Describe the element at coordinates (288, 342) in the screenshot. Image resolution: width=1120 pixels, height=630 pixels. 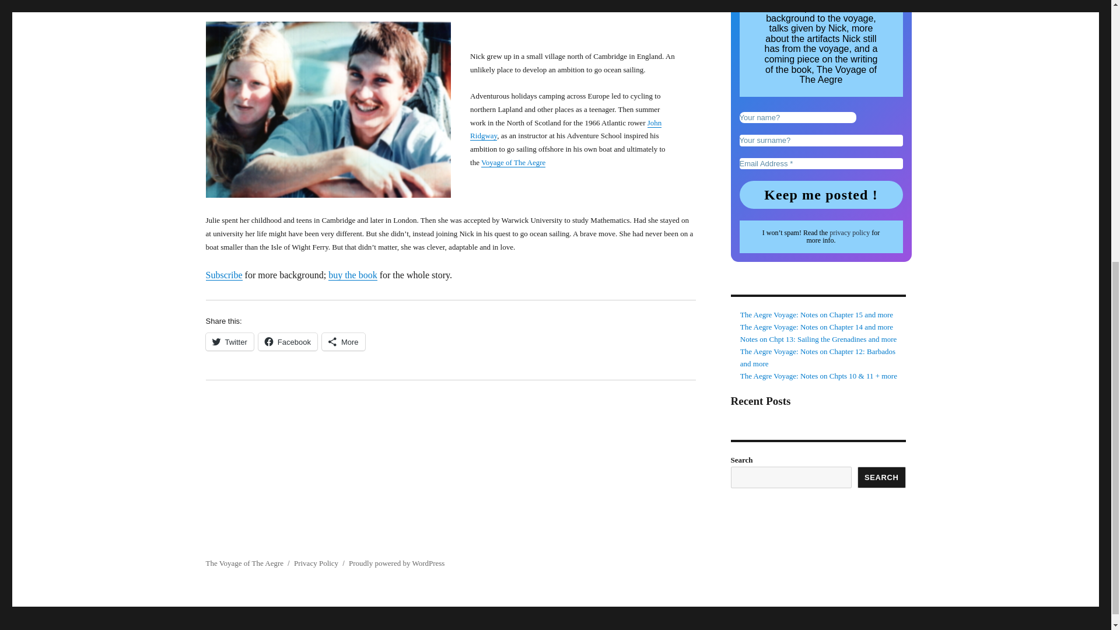
I see `Click to share on Facebook` at that location.